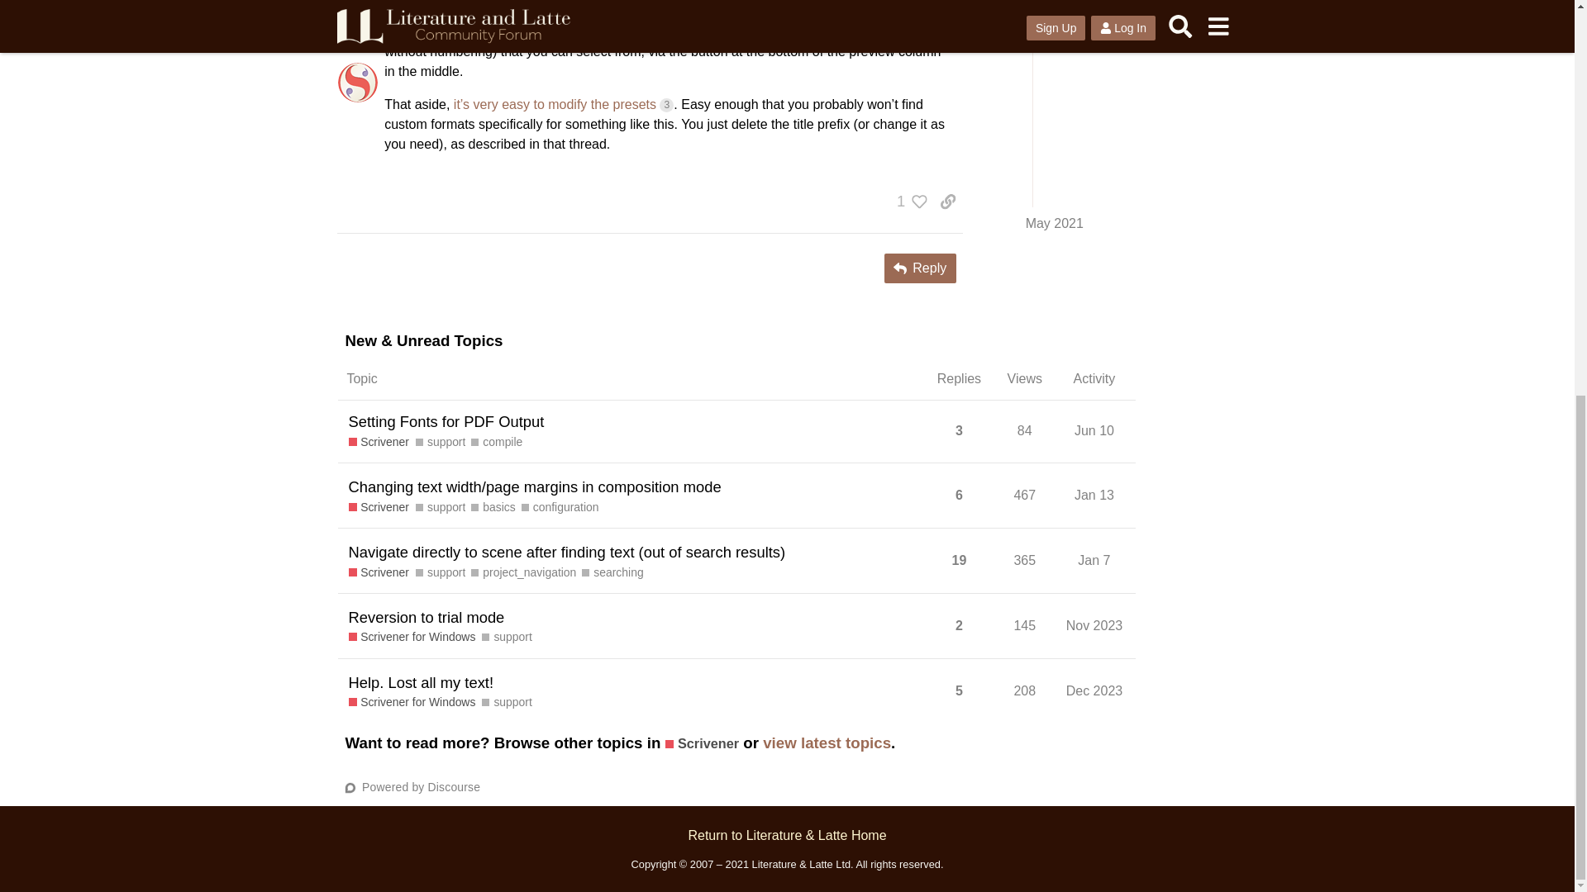  I want to click on Jun 10, so click(1094, 430).